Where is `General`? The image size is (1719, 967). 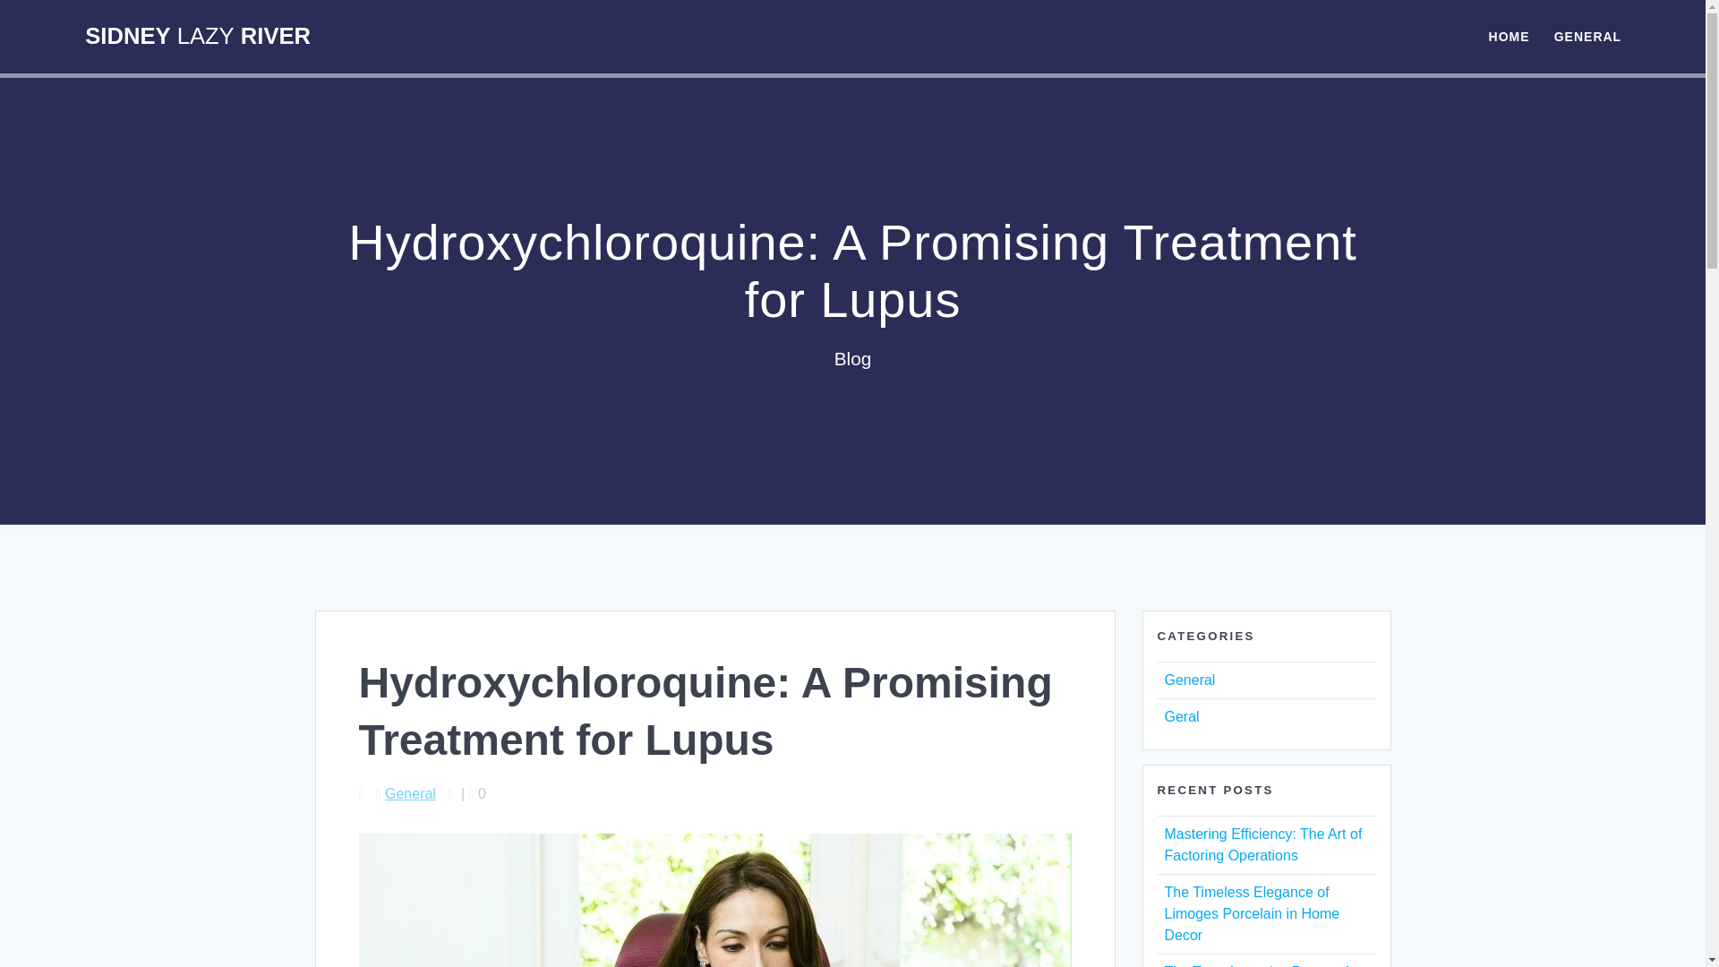 General is located at coordinates (410, 793).